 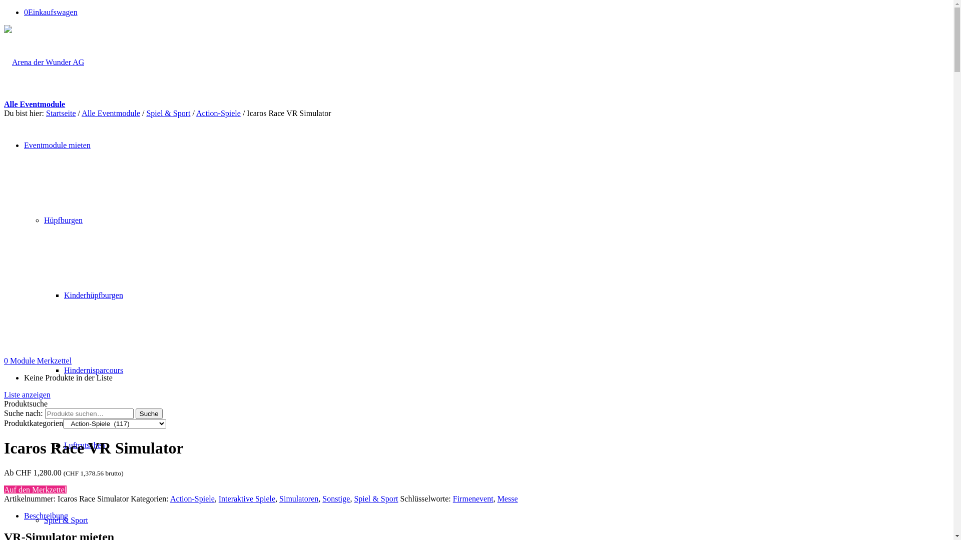 I want to click on Spiel & Sport, so click(x=376, y=499).